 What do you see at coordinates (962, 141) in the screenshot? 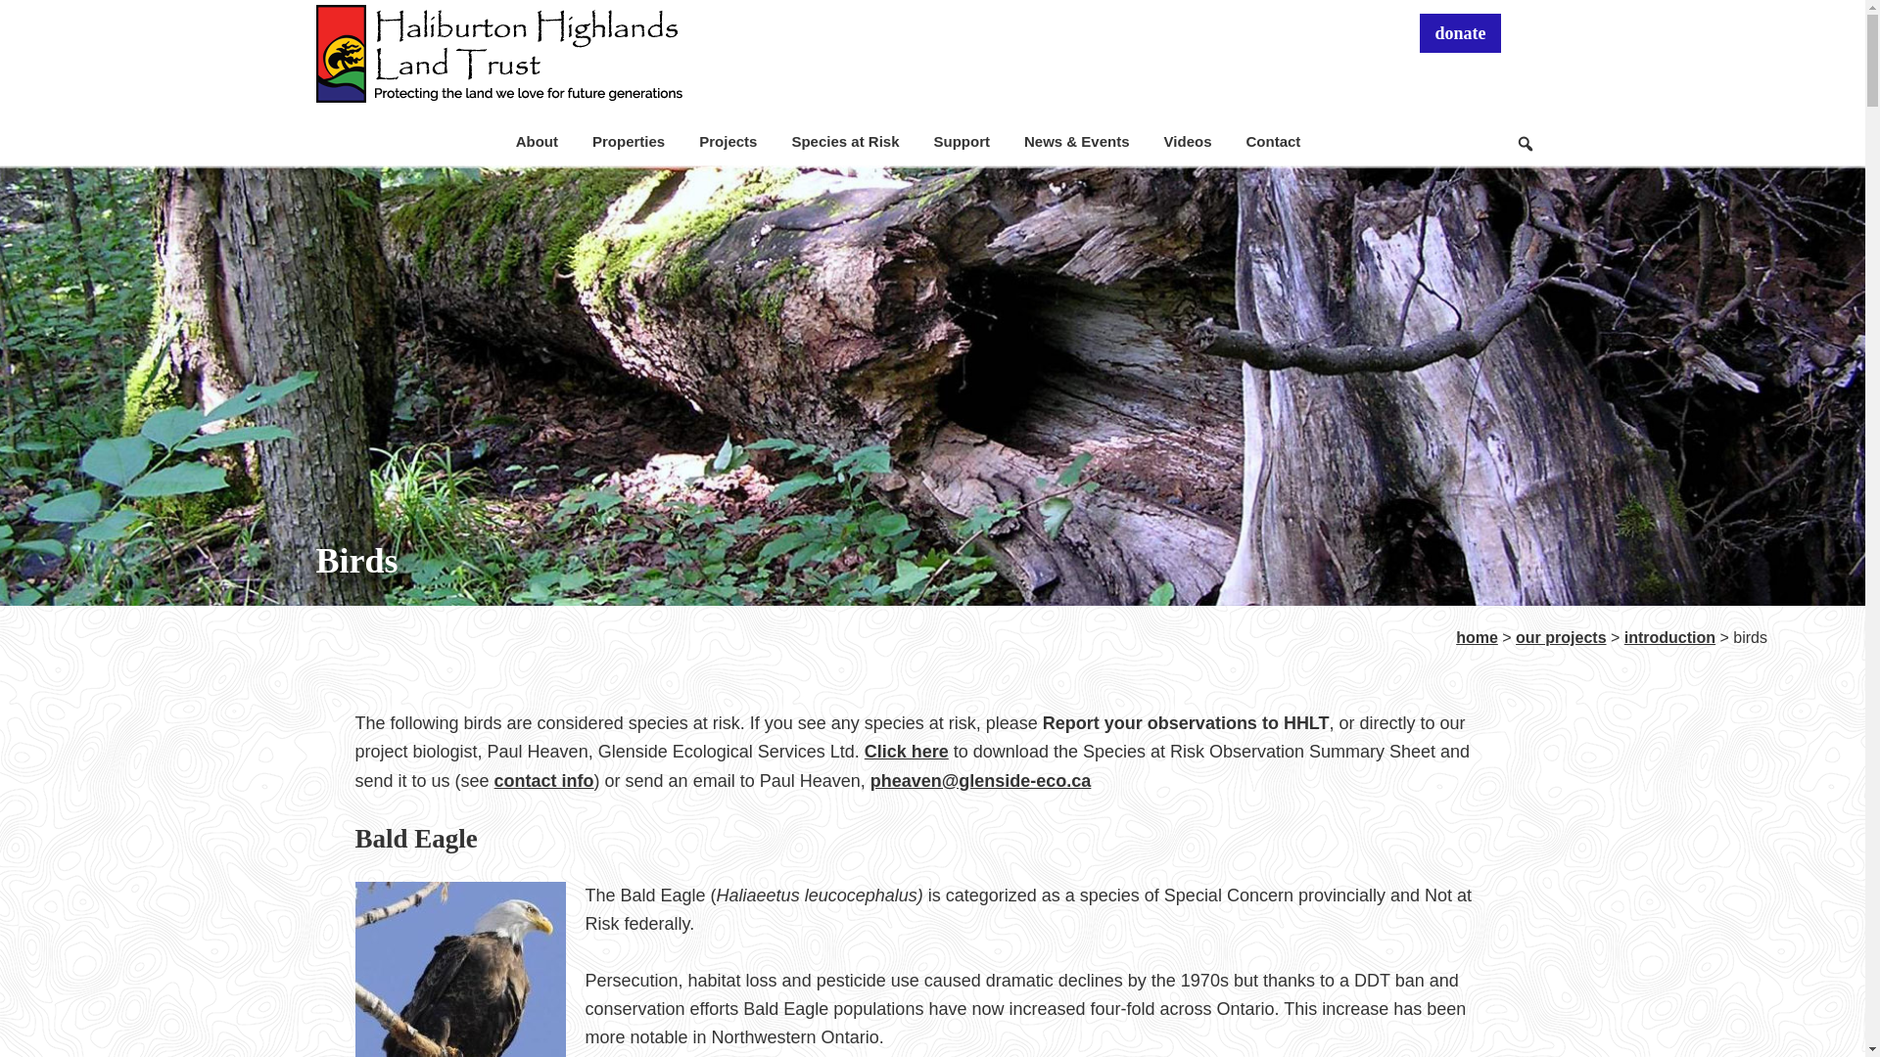
I see `Support` at bounding box center [962, 141].